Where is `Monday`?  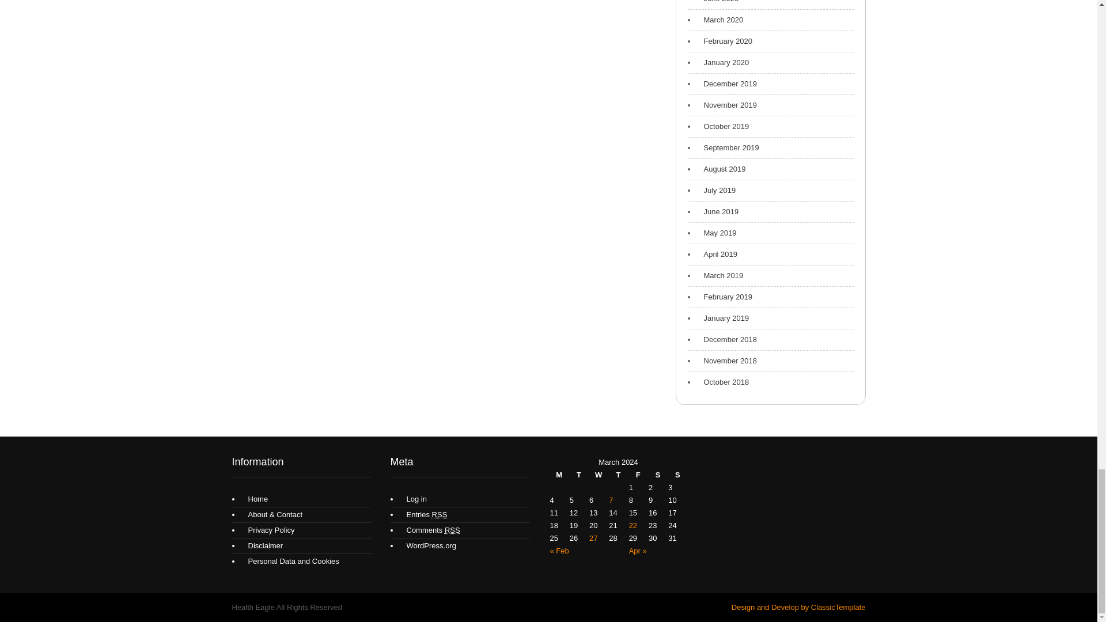
Monday is located at coordinates (559, 475).